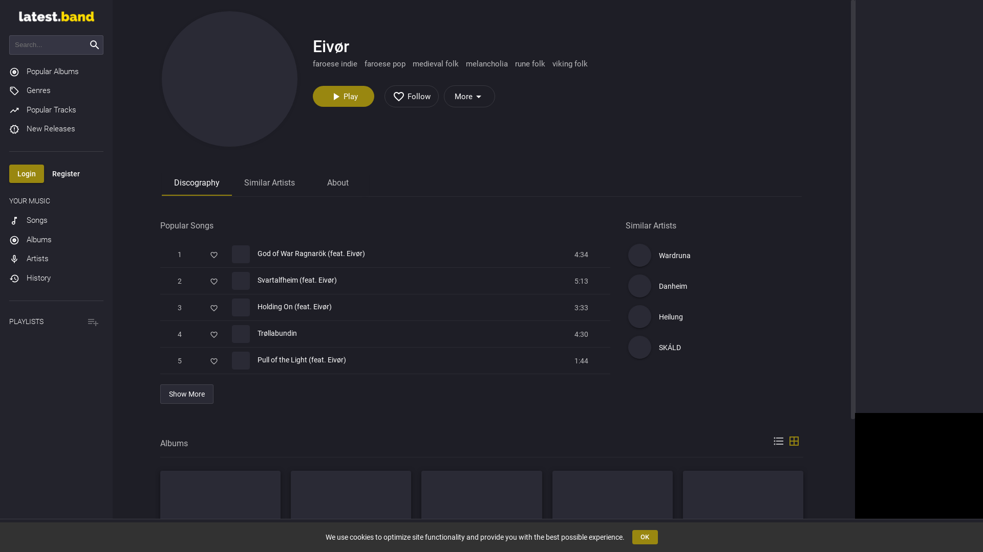  I want to click on melancholia, so click(490, 64).